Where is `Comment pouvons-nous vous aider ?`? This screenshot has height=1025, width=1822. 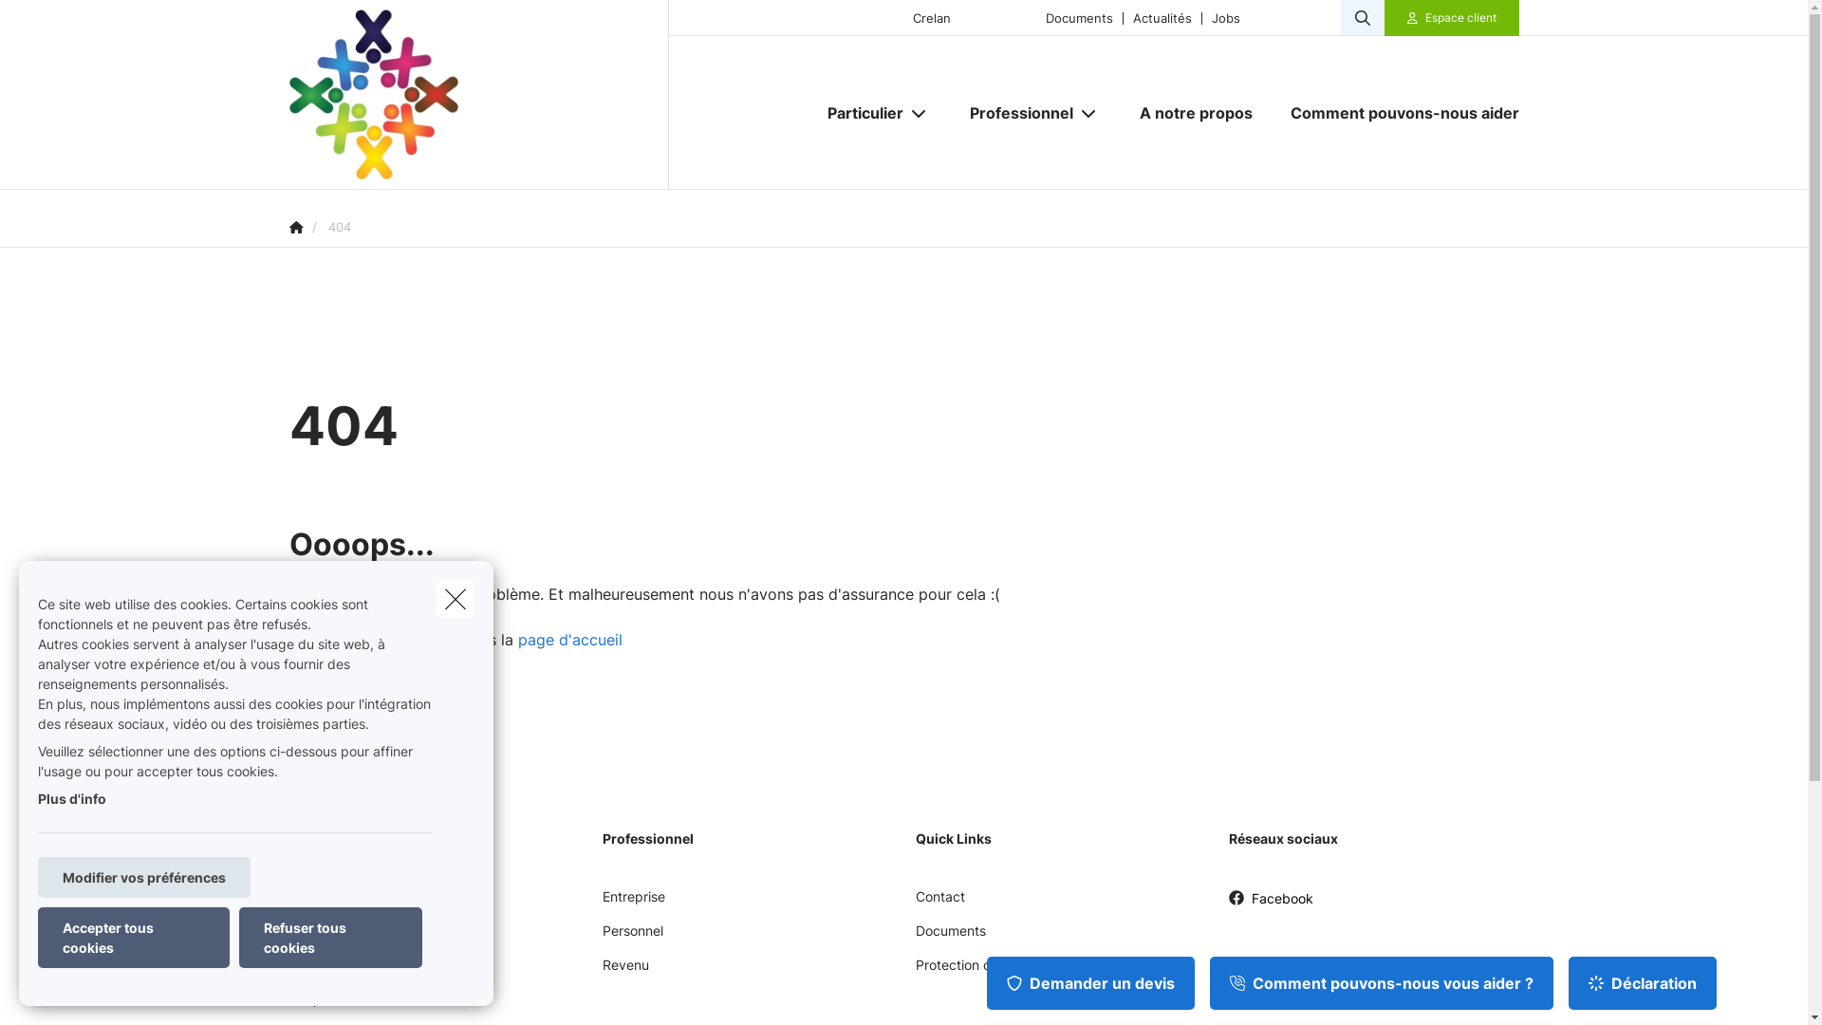
Comment pouvons-nous vous aider ? is located at coordinates (1382, 983).